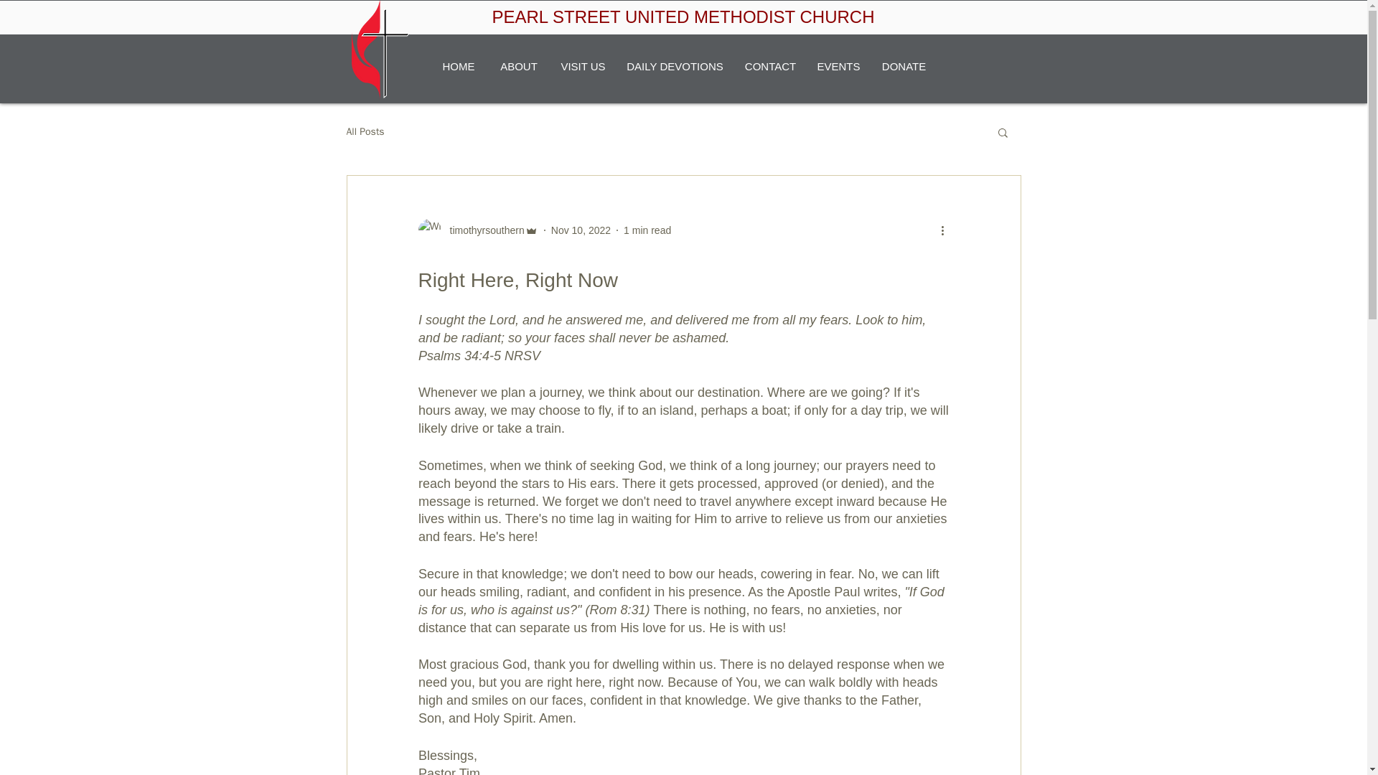 Image resolution: width=1378 pixels, height=775 pixels. I want to click on 1 min read, so click(647, 230).